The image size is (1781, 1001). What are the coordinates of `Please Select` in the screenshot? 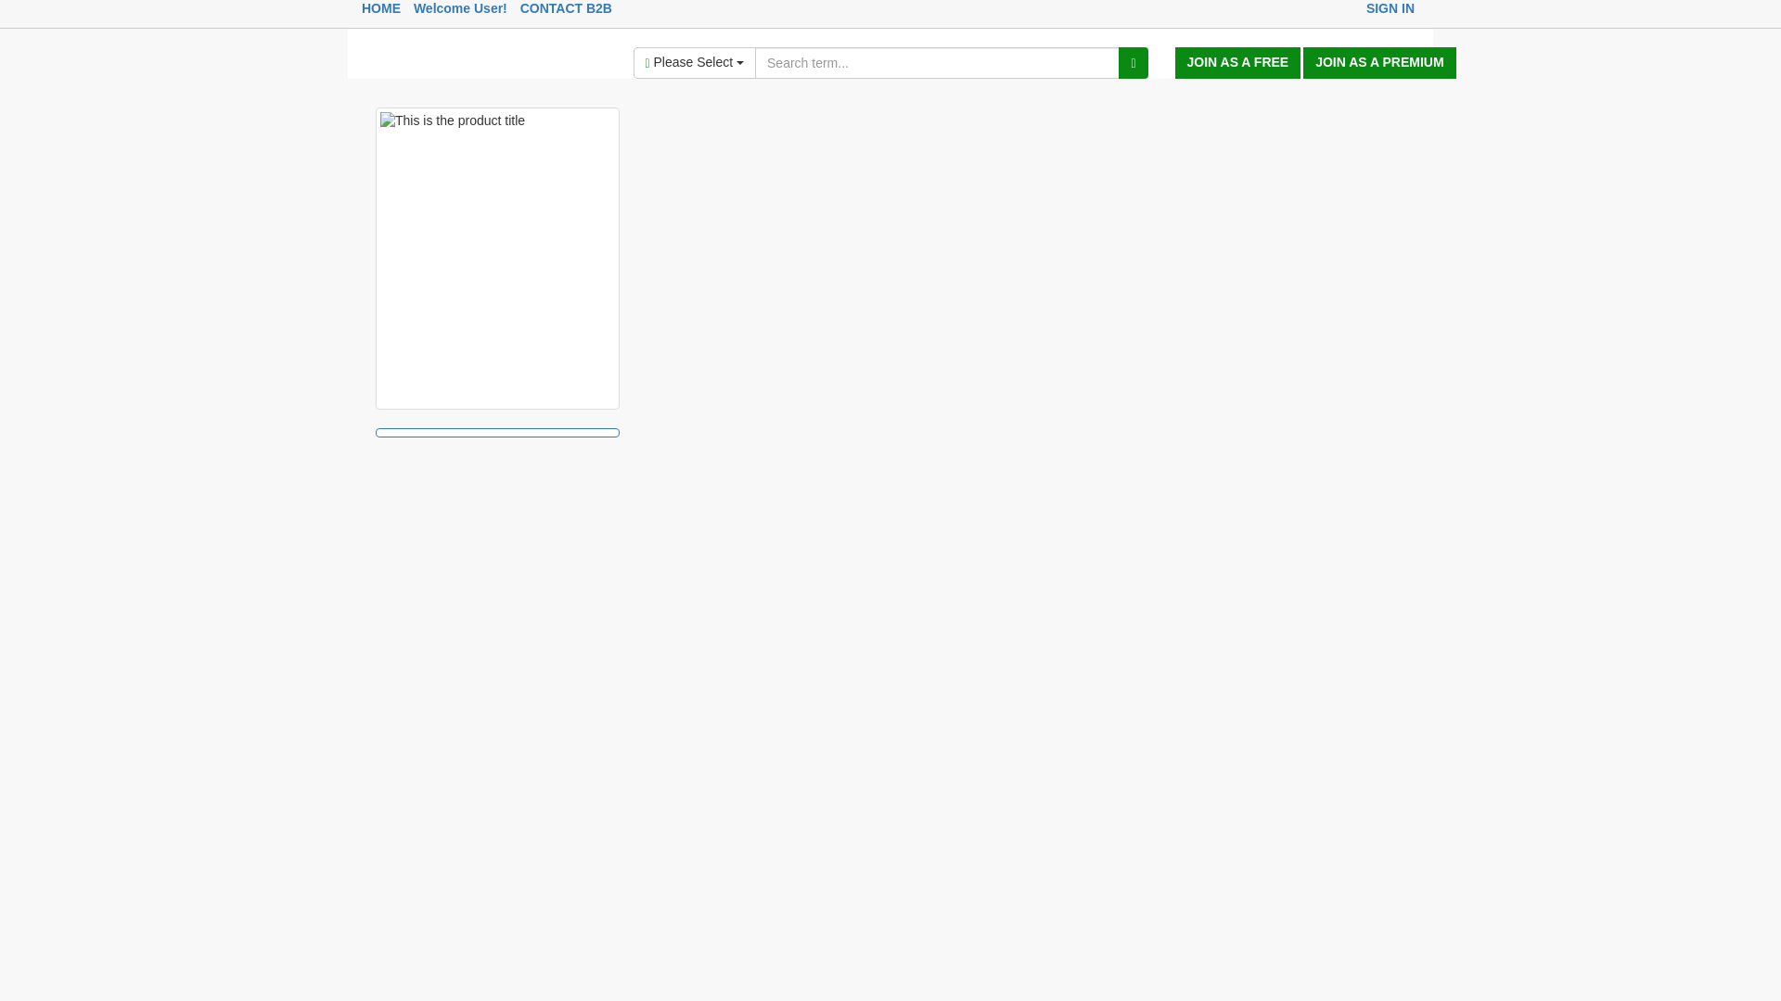 It's located at (694, 63).